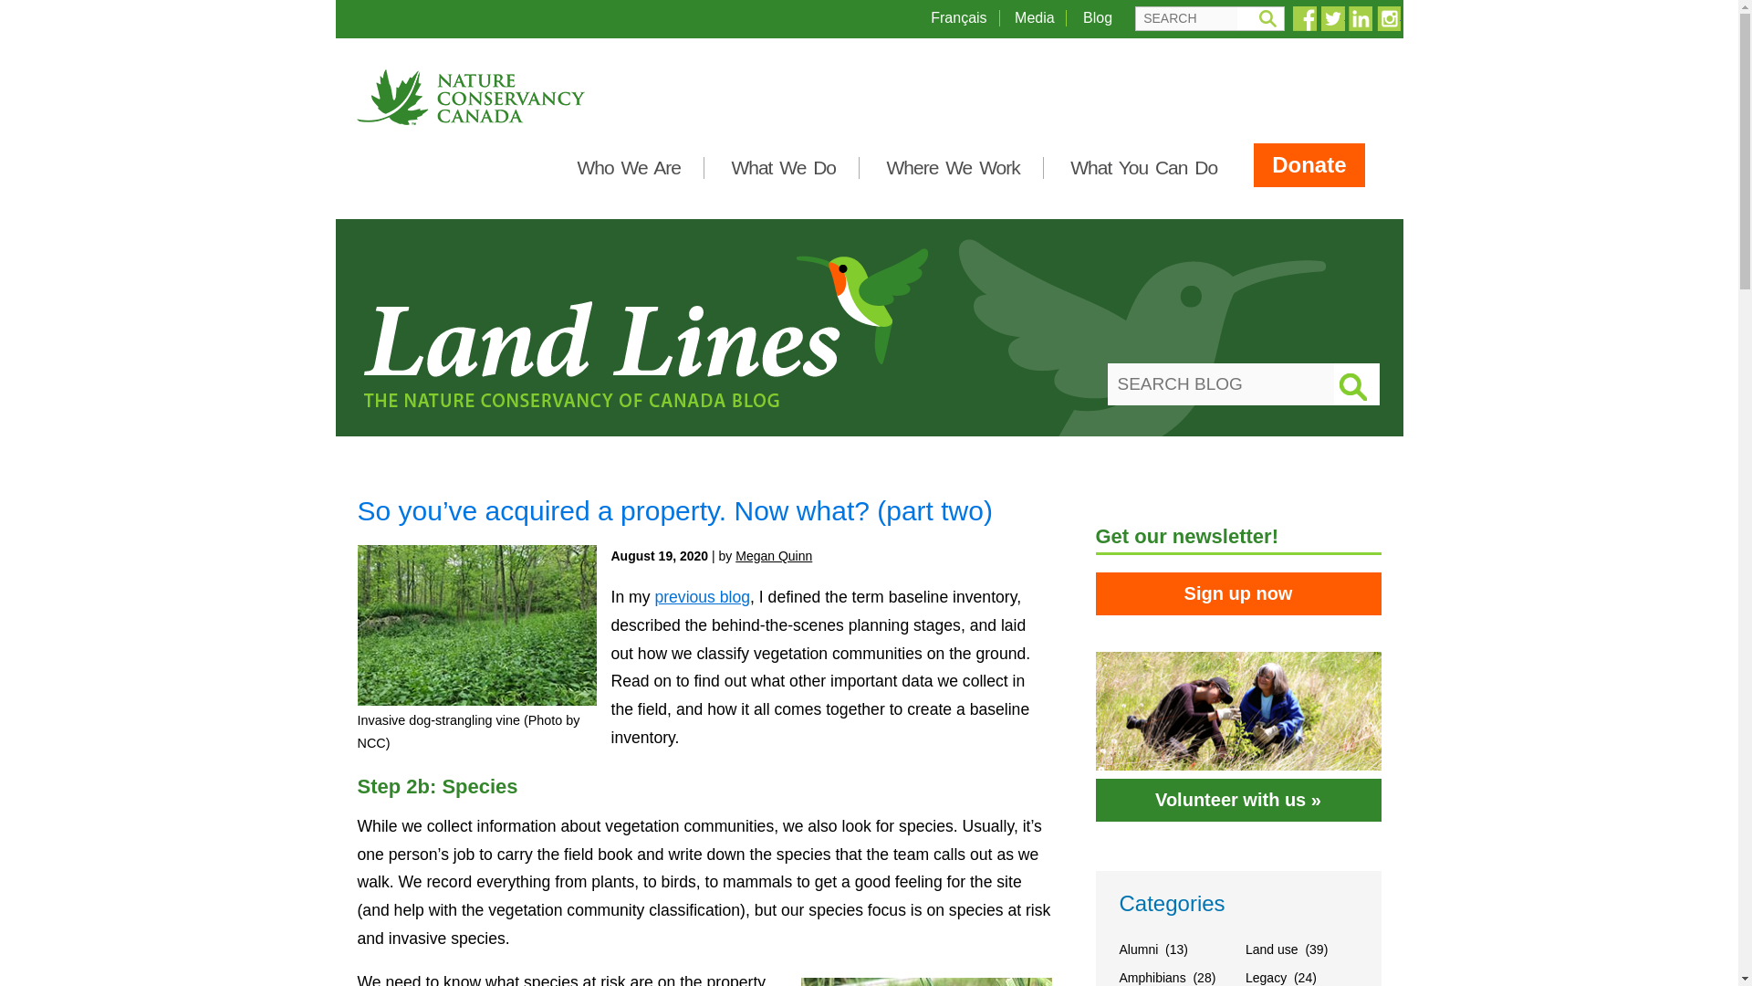 The image size is (1752, 986). Describe the element at coordinates (628, 167) in the screenshot. I see `Who We Are` at that location.